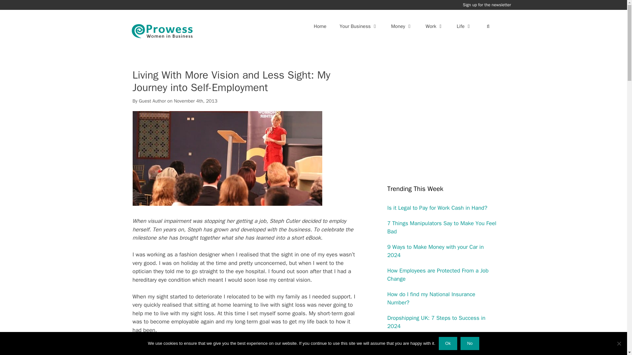 The height and width of the screenshot is (355, 632). I want to click on Home, so click(320, 26).